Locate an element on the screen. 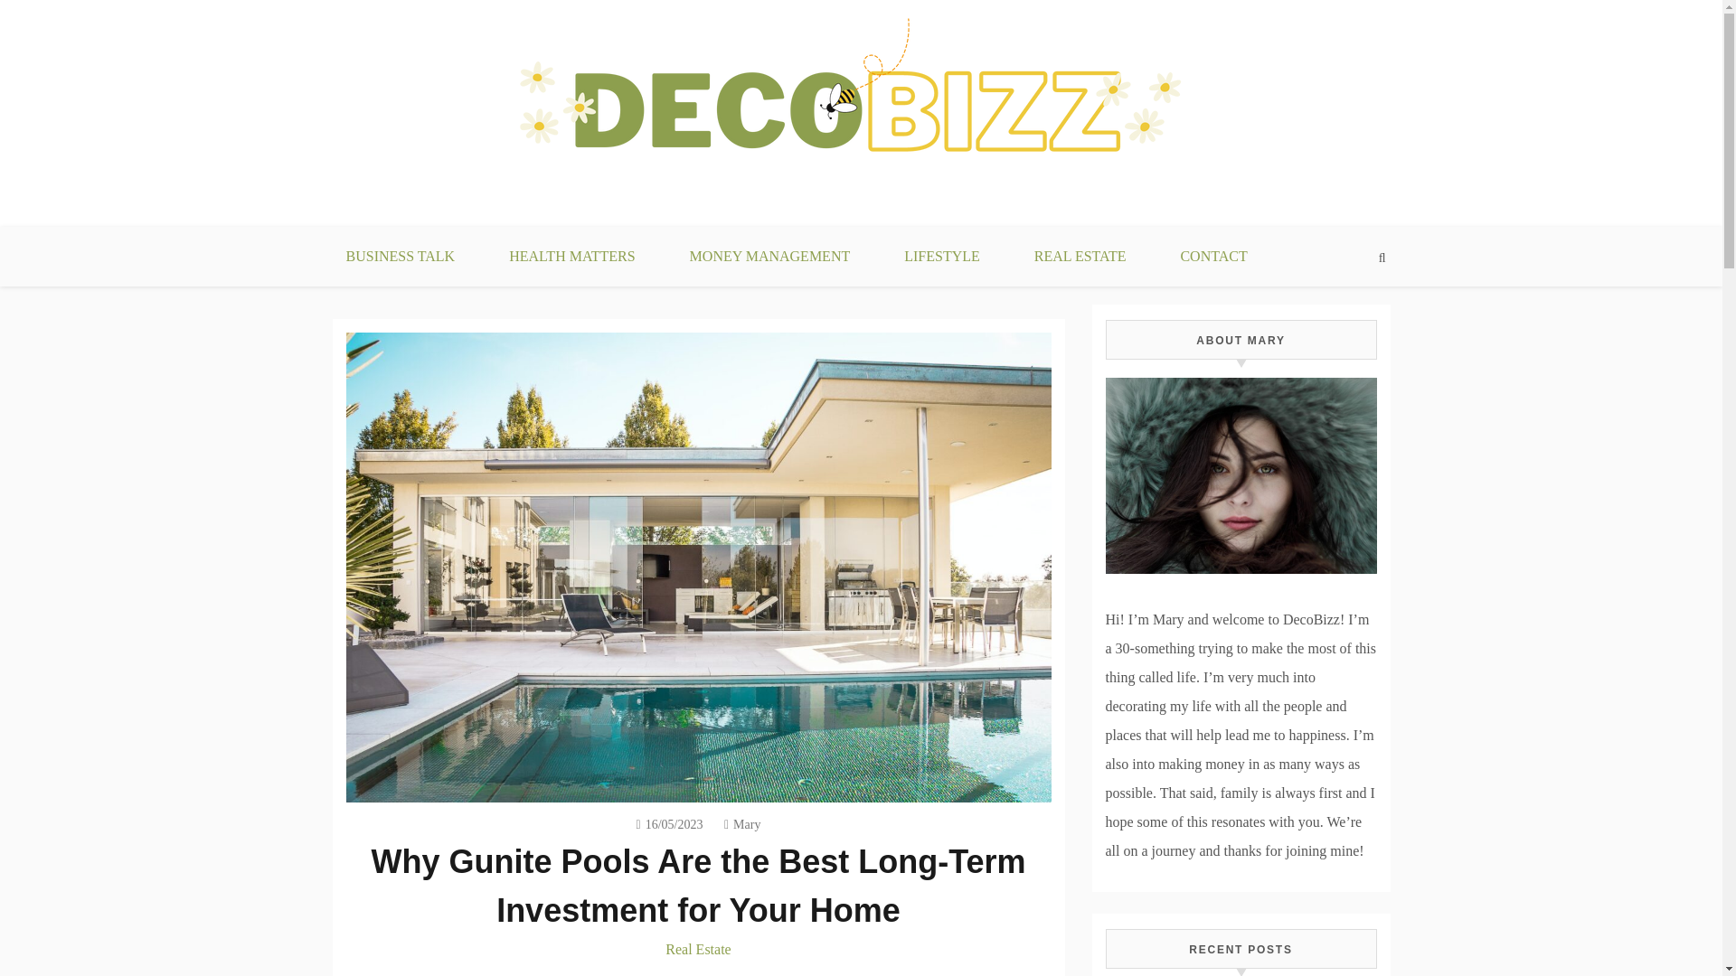  LIFESTYLE is located at coordinates (941, 257).